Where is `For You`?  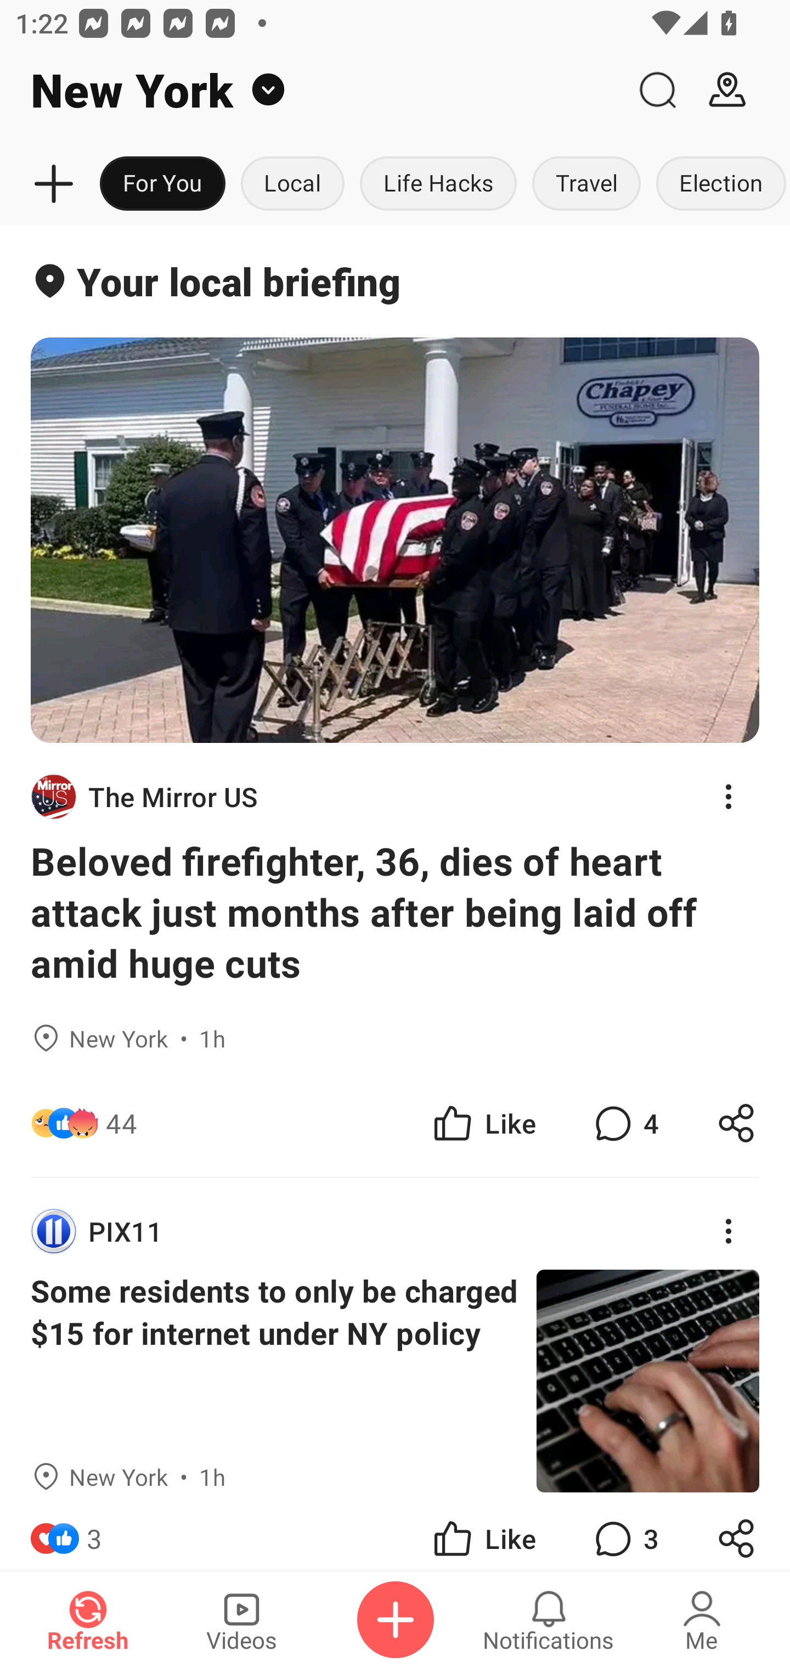
For You is located at coordinates (162, 184).